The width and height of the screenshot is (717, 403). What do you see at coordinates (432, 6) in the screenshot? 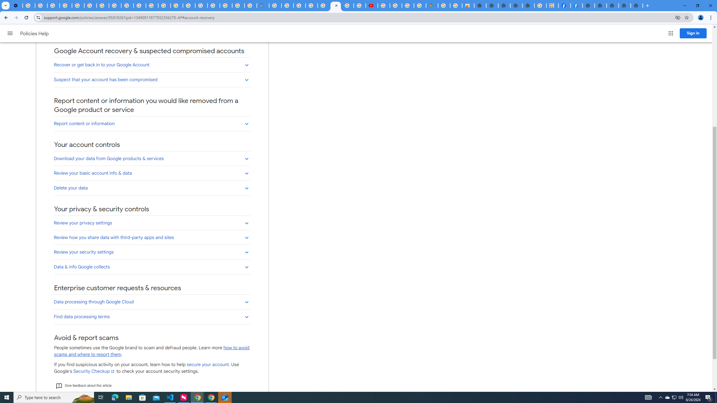
I see `Google Maps` at bounding box center [432, 6].